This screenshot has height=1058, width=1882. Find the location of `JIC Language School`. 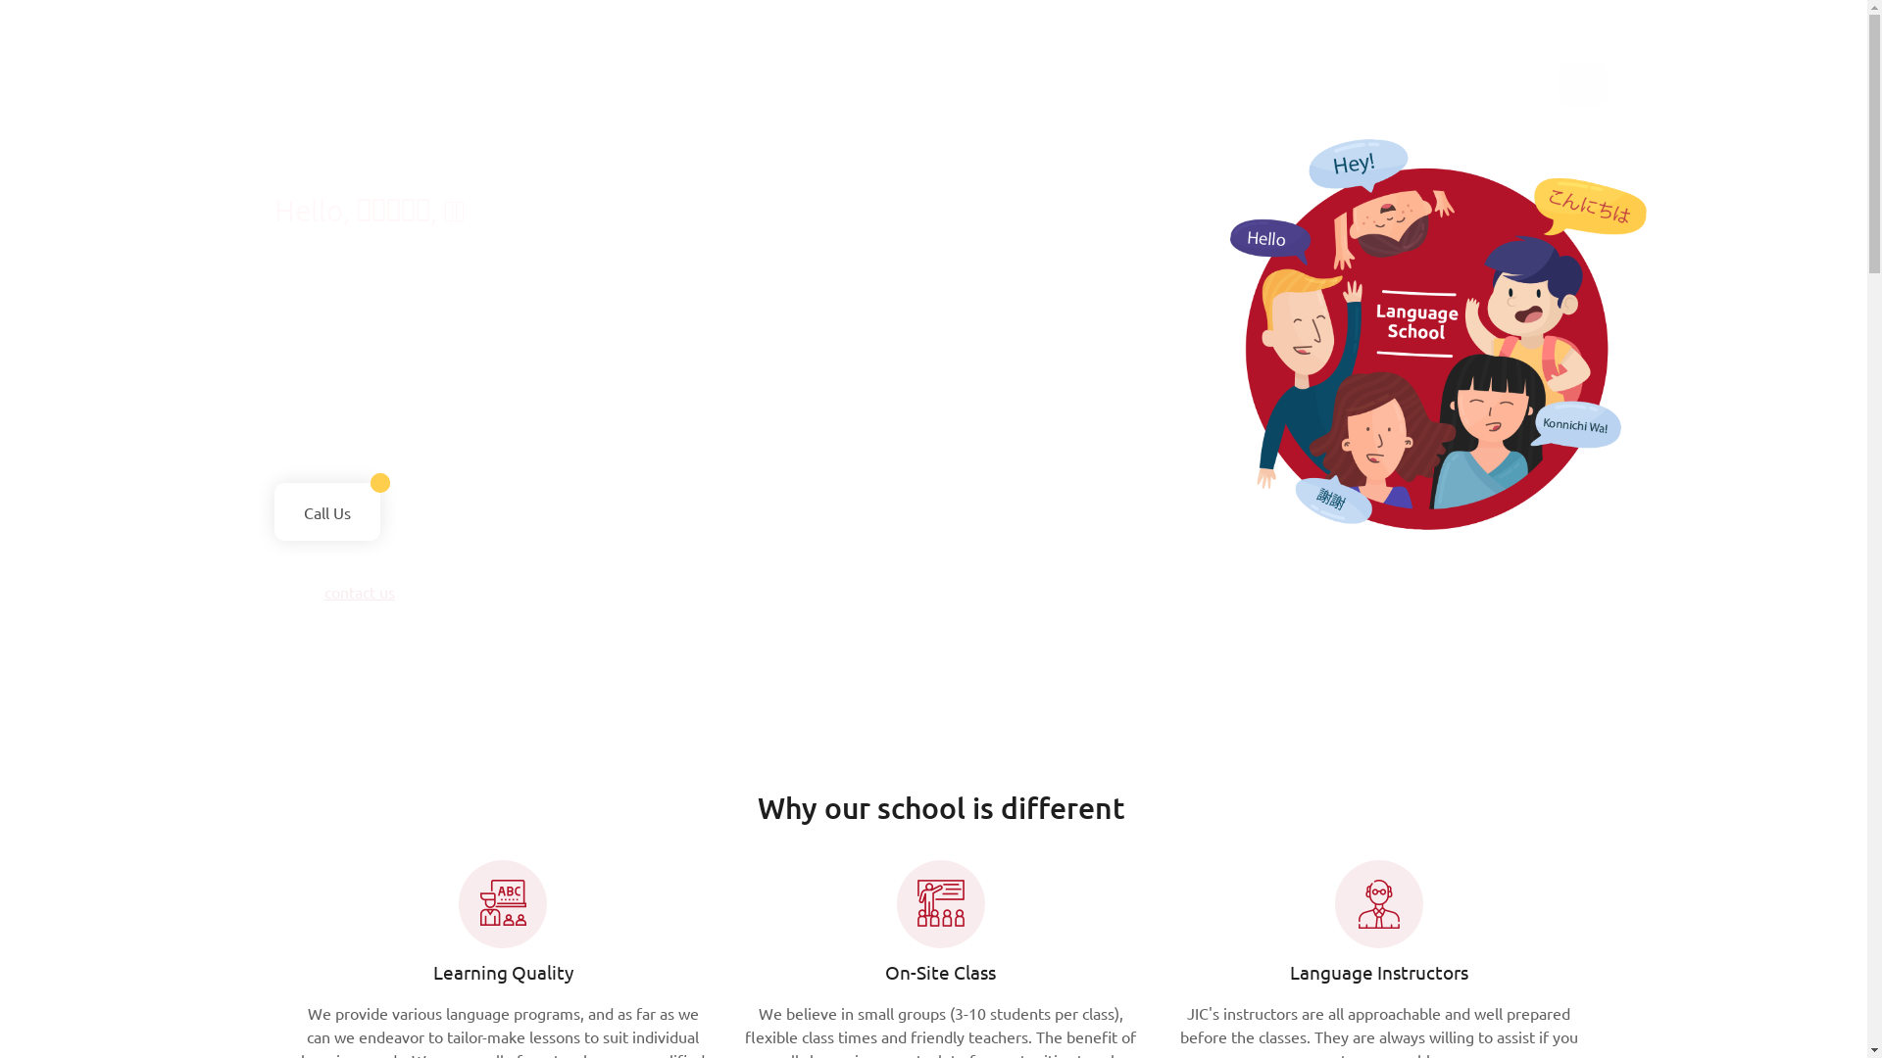

JIC Language School is located at coordinates (323, 70).